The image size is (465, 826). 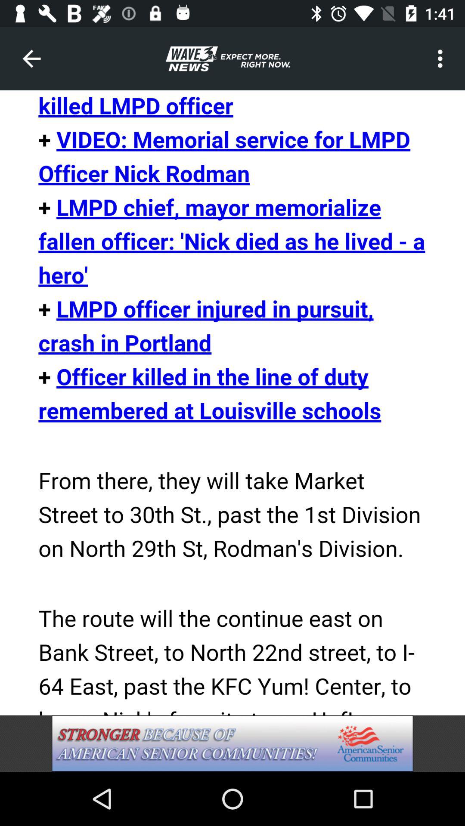 I want to click on open advertisement, so click(x=232, y=743).